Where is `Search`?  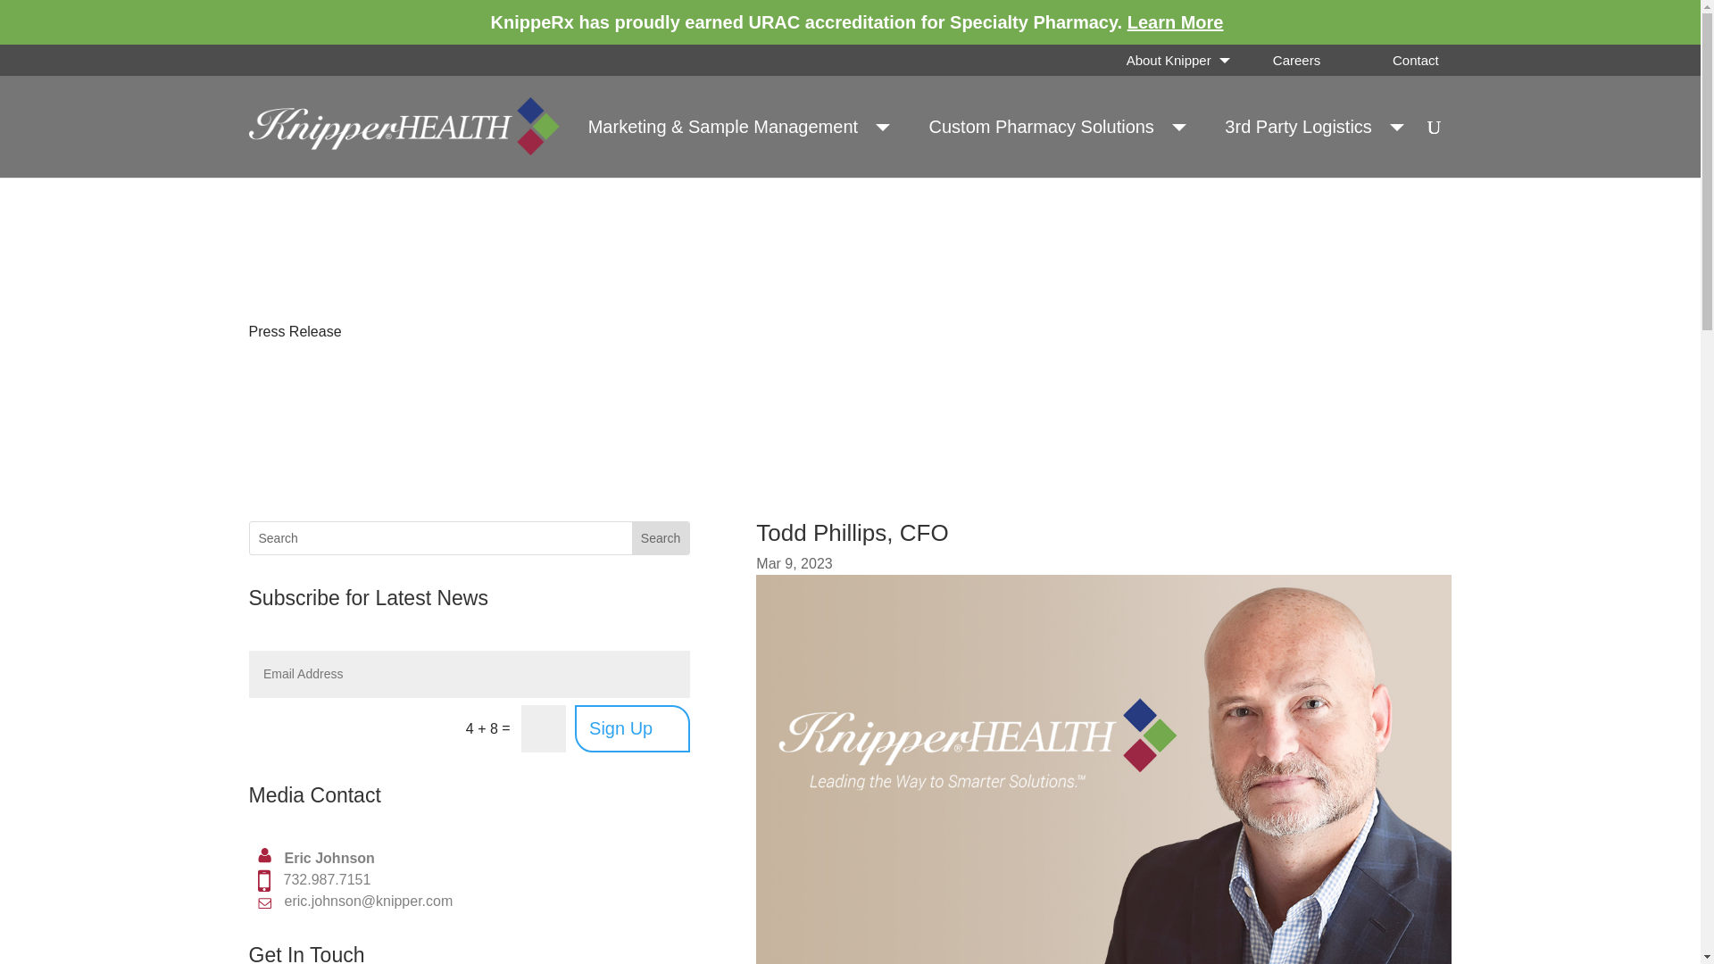
Search is located at coordinates (661, 538).